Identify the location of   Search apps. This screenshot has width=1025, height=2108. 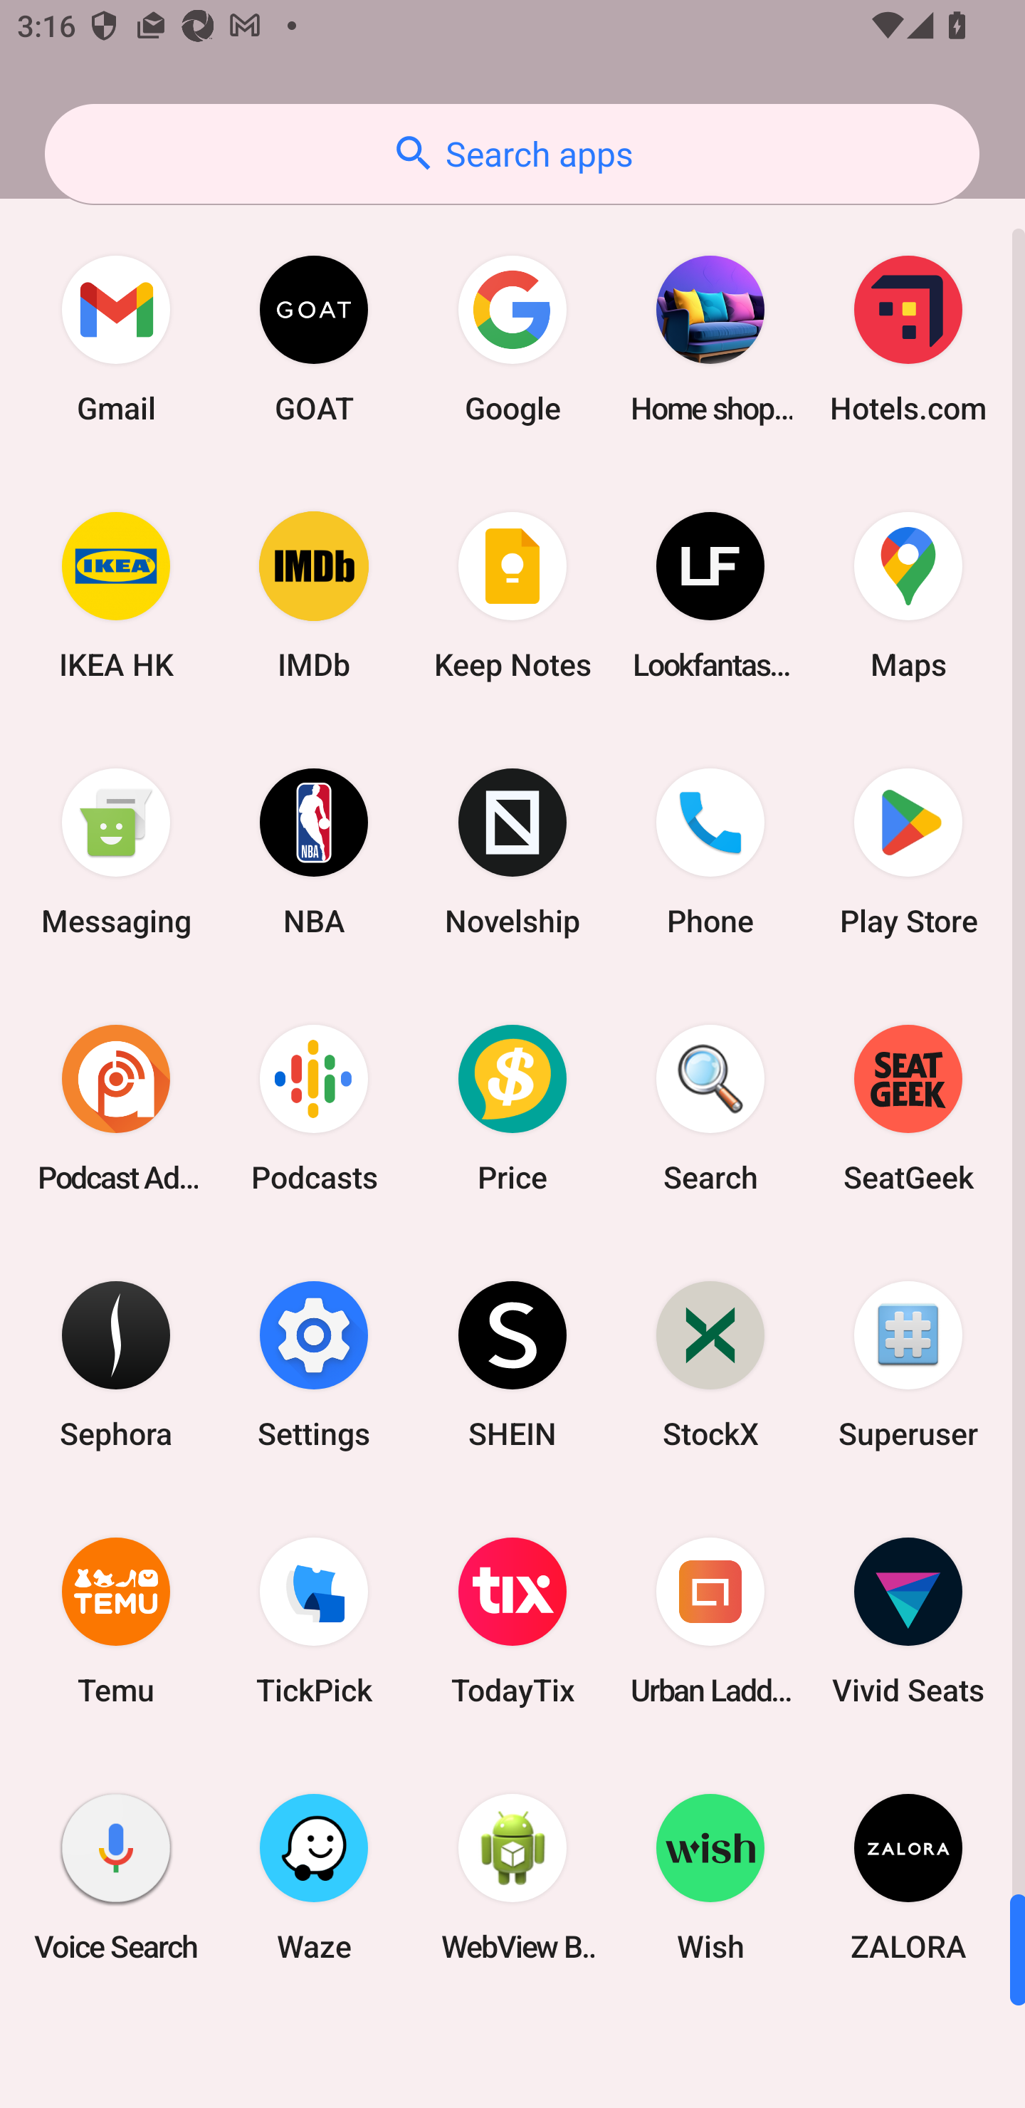
(512, 154).